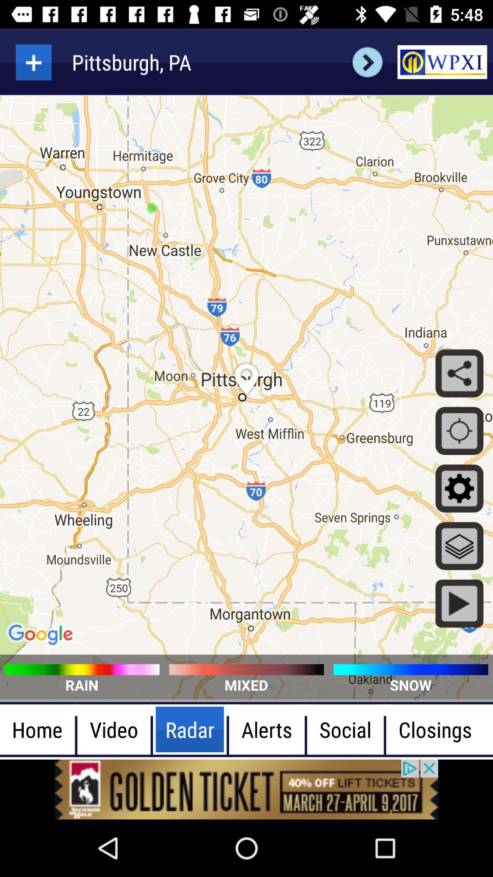  Describe the element at coordinates (367, 62) in the screenshot. I see `next button` at that location.